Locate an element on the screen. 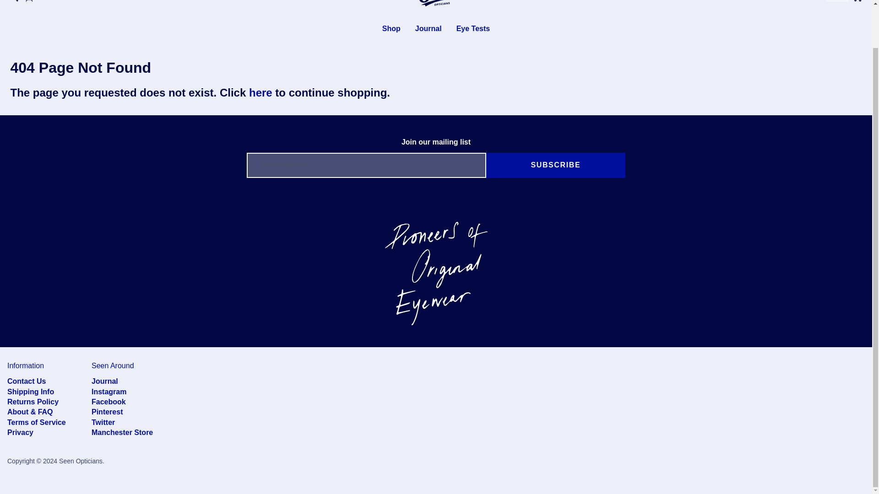 The width and height of the screenshot is (879, 494). here is located at coordinates (260, 92).